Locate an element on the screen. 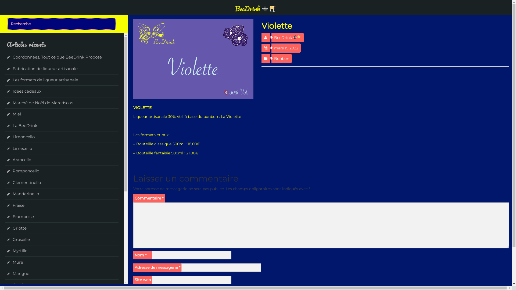 The height and width of the screenshot is (290, 516). La BeeDrink is located at coordinates (25, 126).